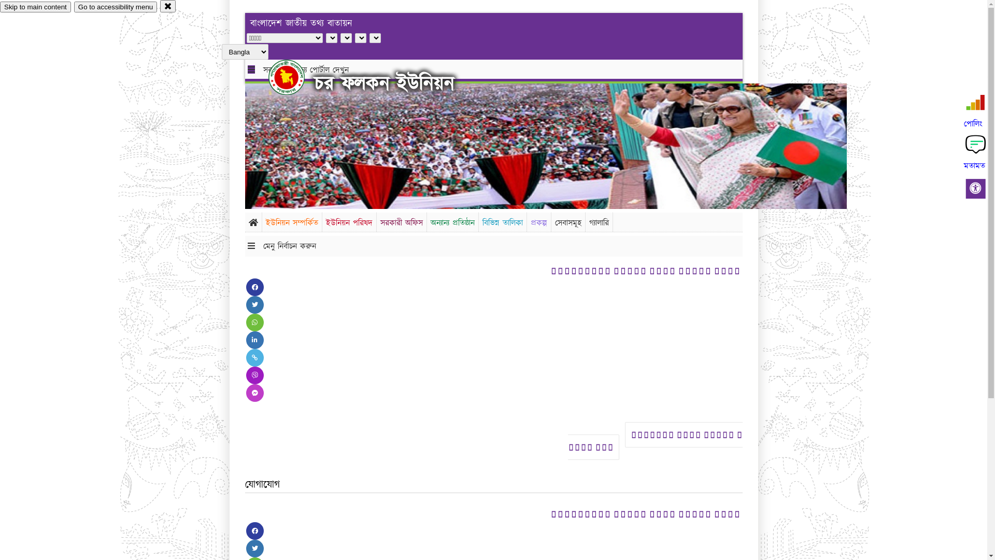 Image resolution: width=995 pixels, height=560 pixels. What do you see at coordinates (168, 6) in the screenshot?
I see `close` at bounding box center [168, 6].